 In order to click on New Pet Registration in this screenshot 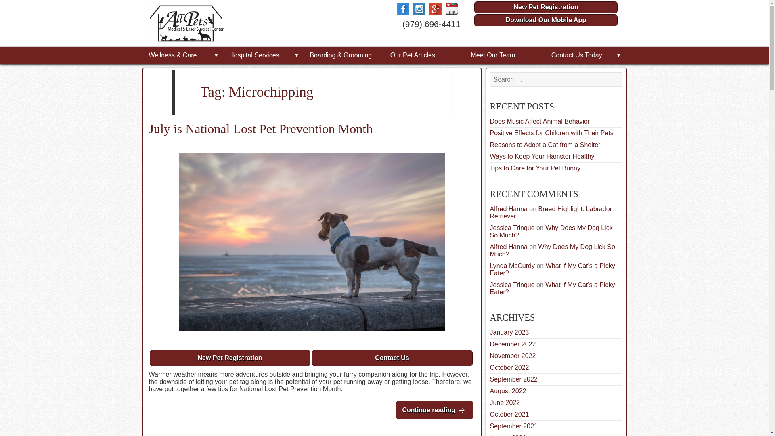, I will do `click(546, 20)`.